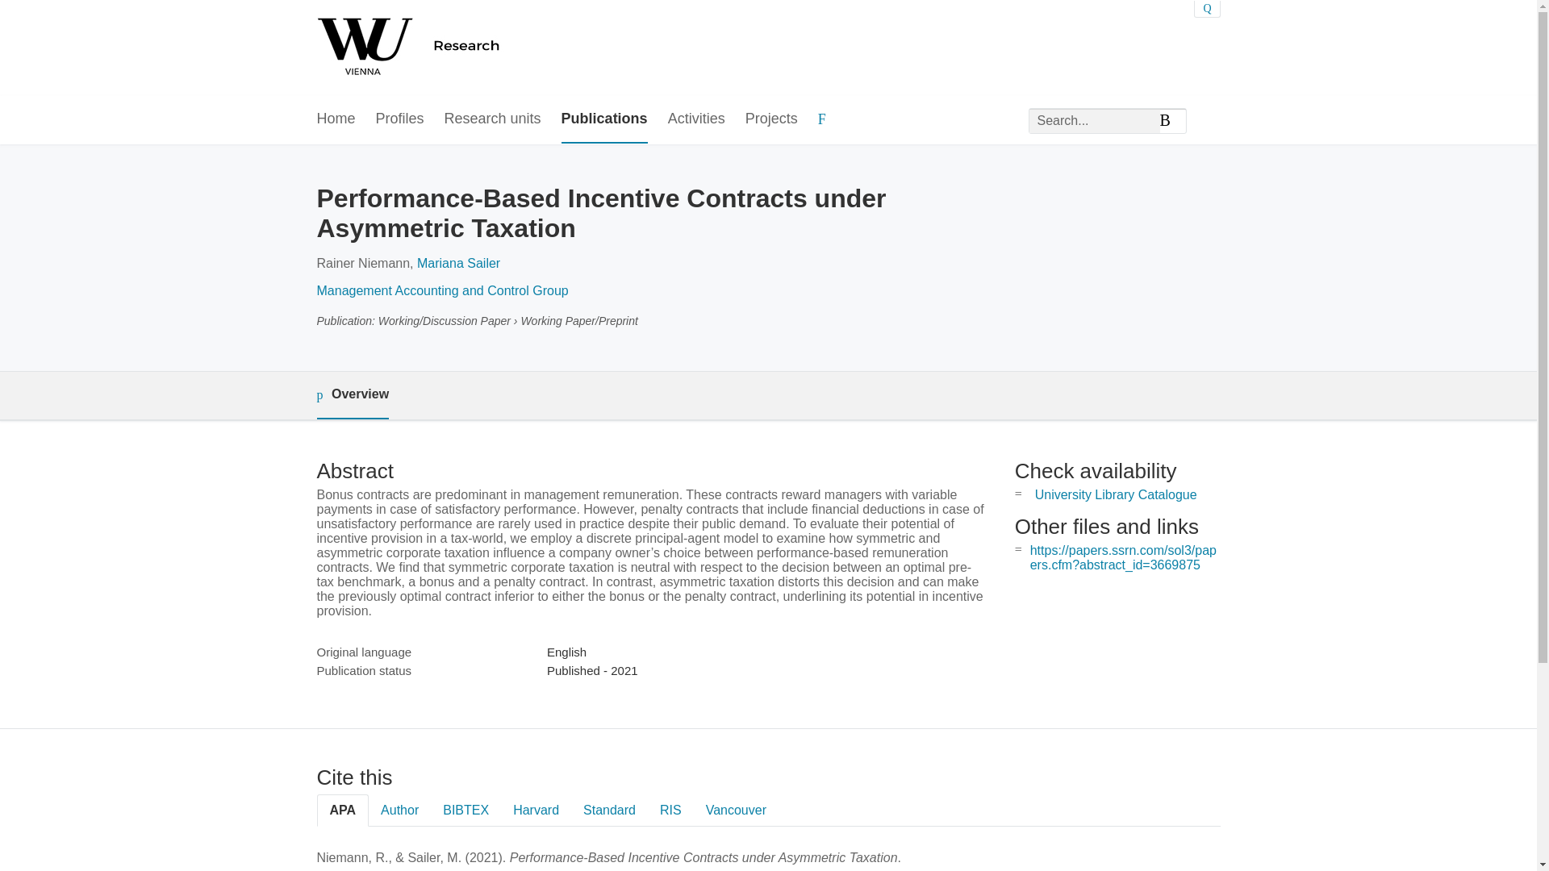 The width and height of the screenshot is (1549, 871). Describe the element at coordinates (442, 290) in the screenshot. I see `Management Accounting and Control Group` at that location.